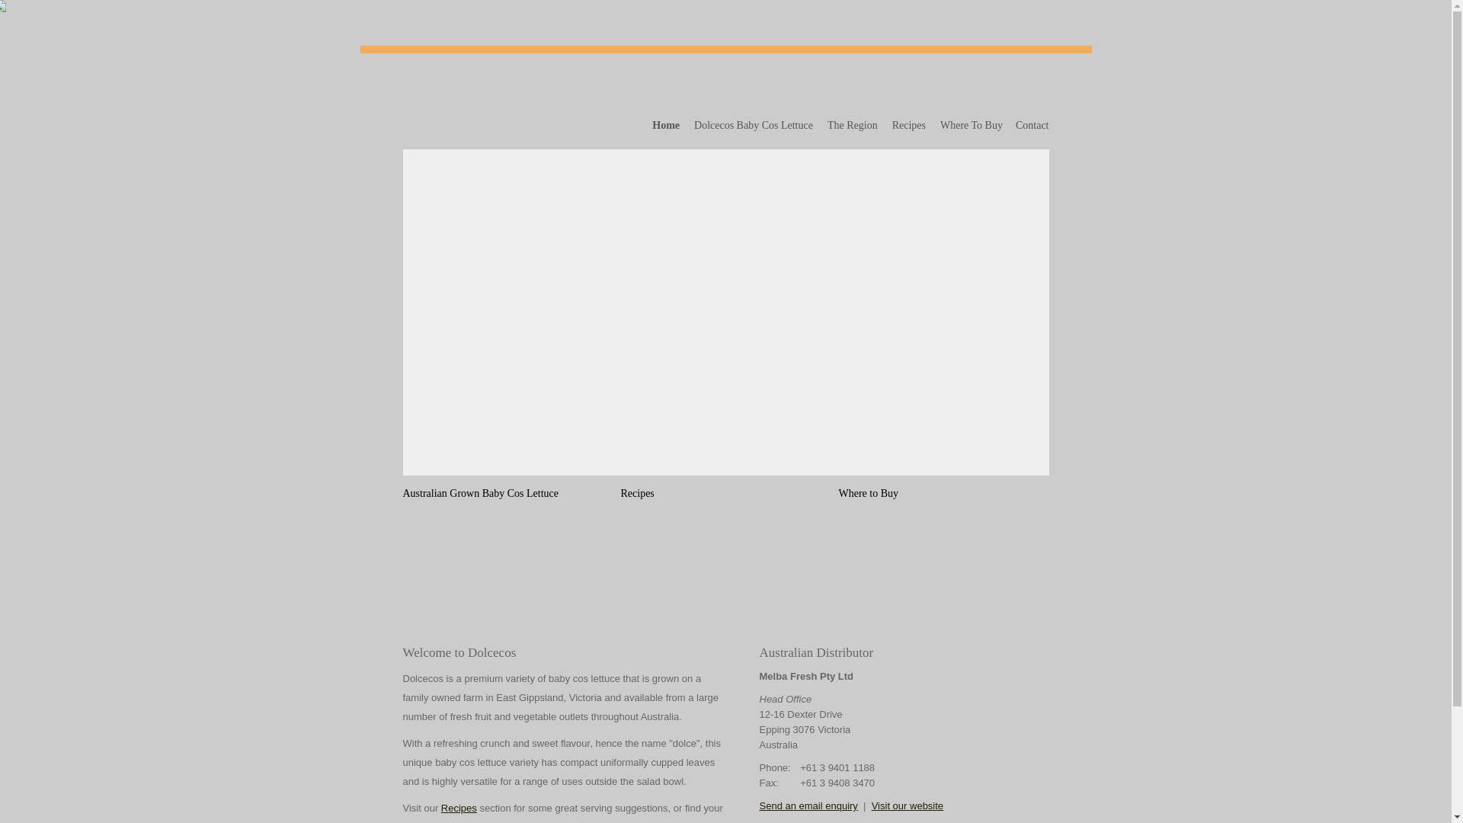 The height and width of the screenshot is (823, 1463). Describe the element at coordinates (459, 808) in the screenshot. I see `Recipes` at that location.